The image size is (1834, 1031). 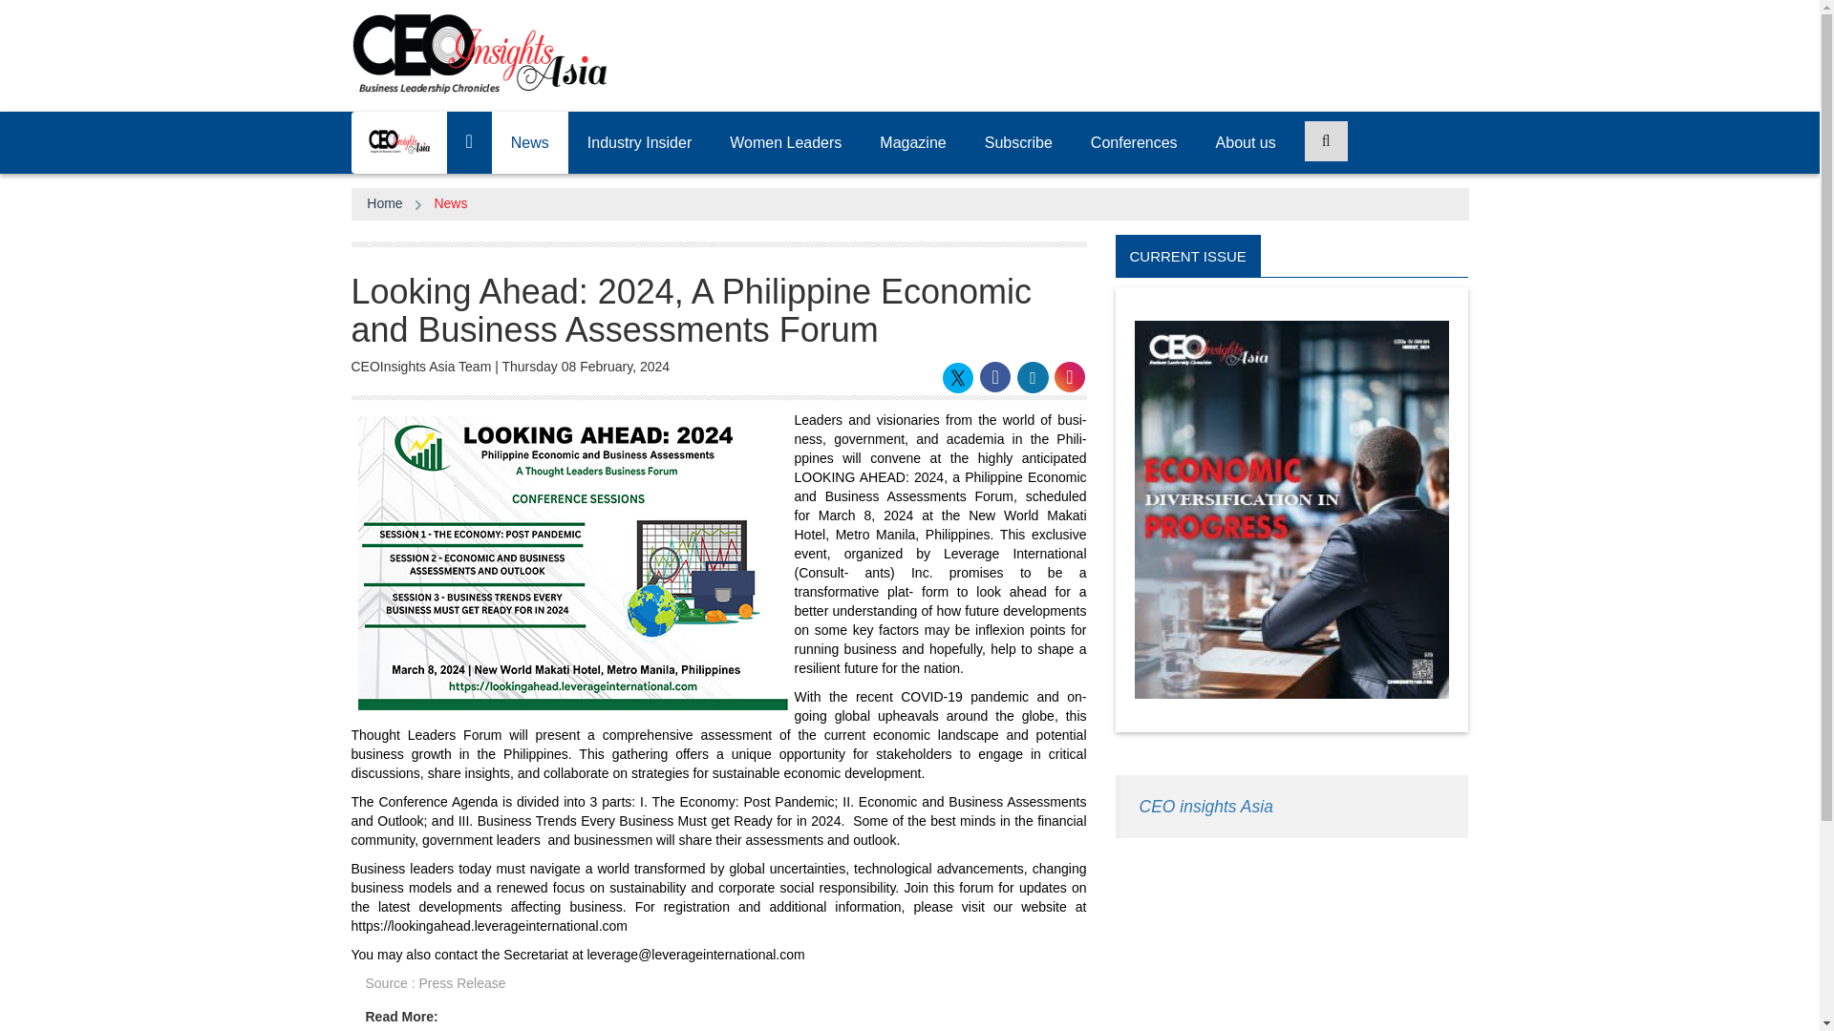 What do you see at coordinates (1246, 142) in the screenshot?
I see `About us` at bounding box center [1246, 142].